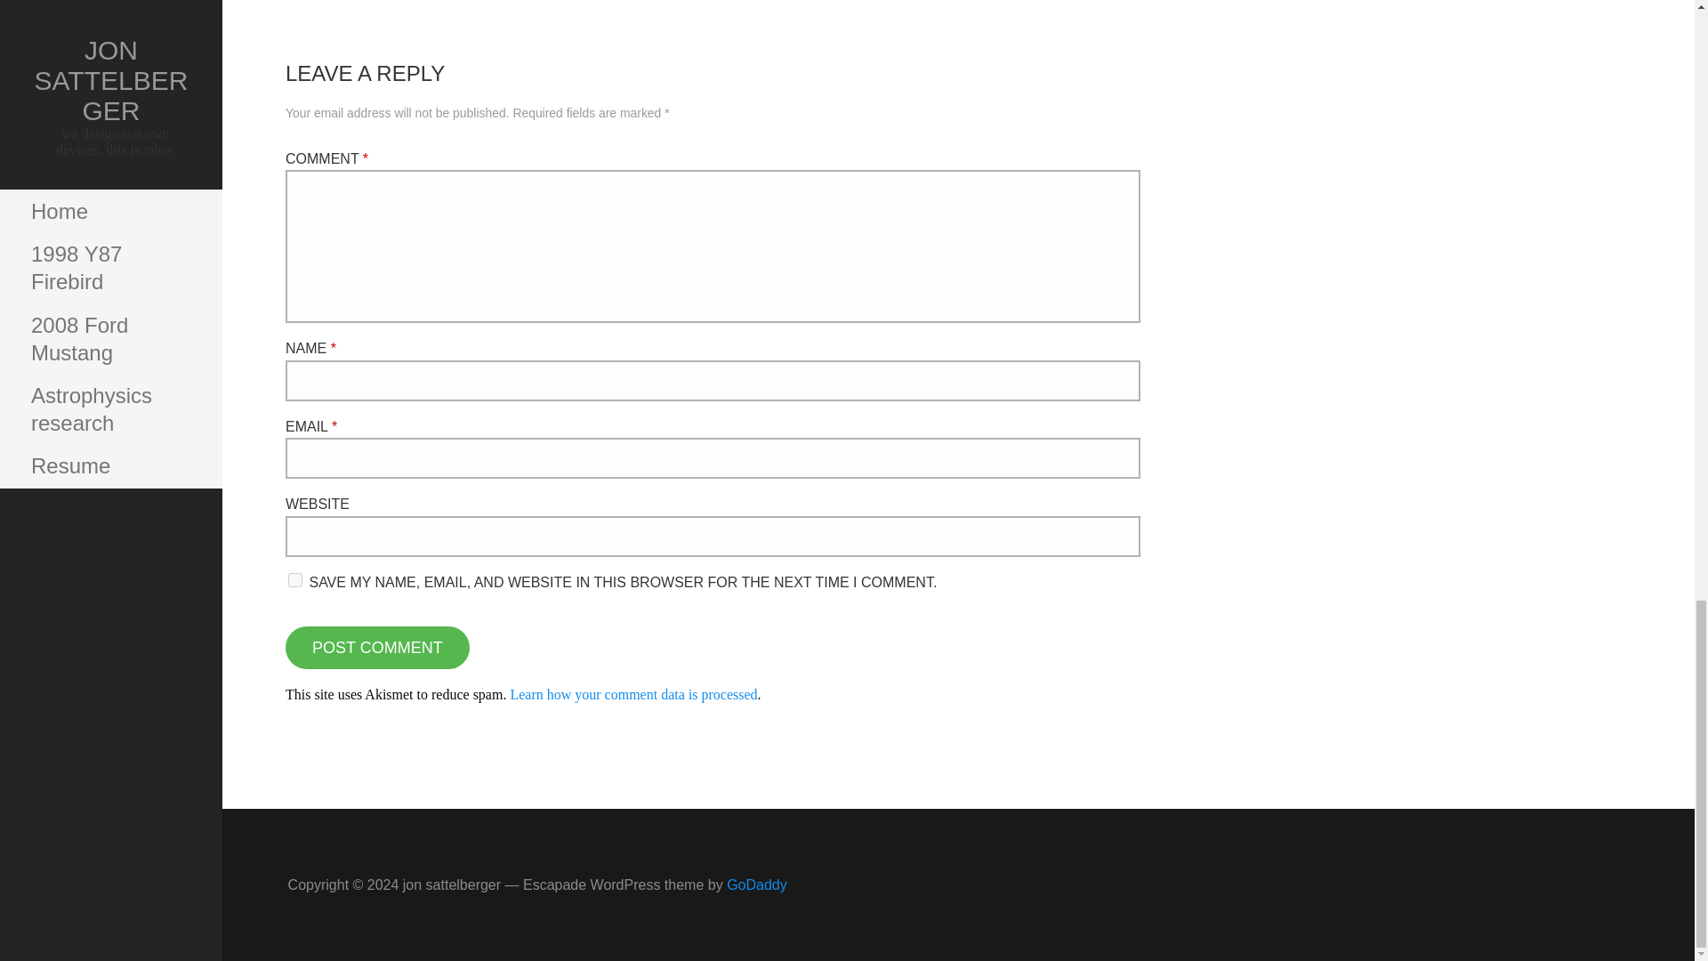  Describe the element at coordinates (632, 694) in the screenshot. I see `Learn how your comment data is processed` at that location.